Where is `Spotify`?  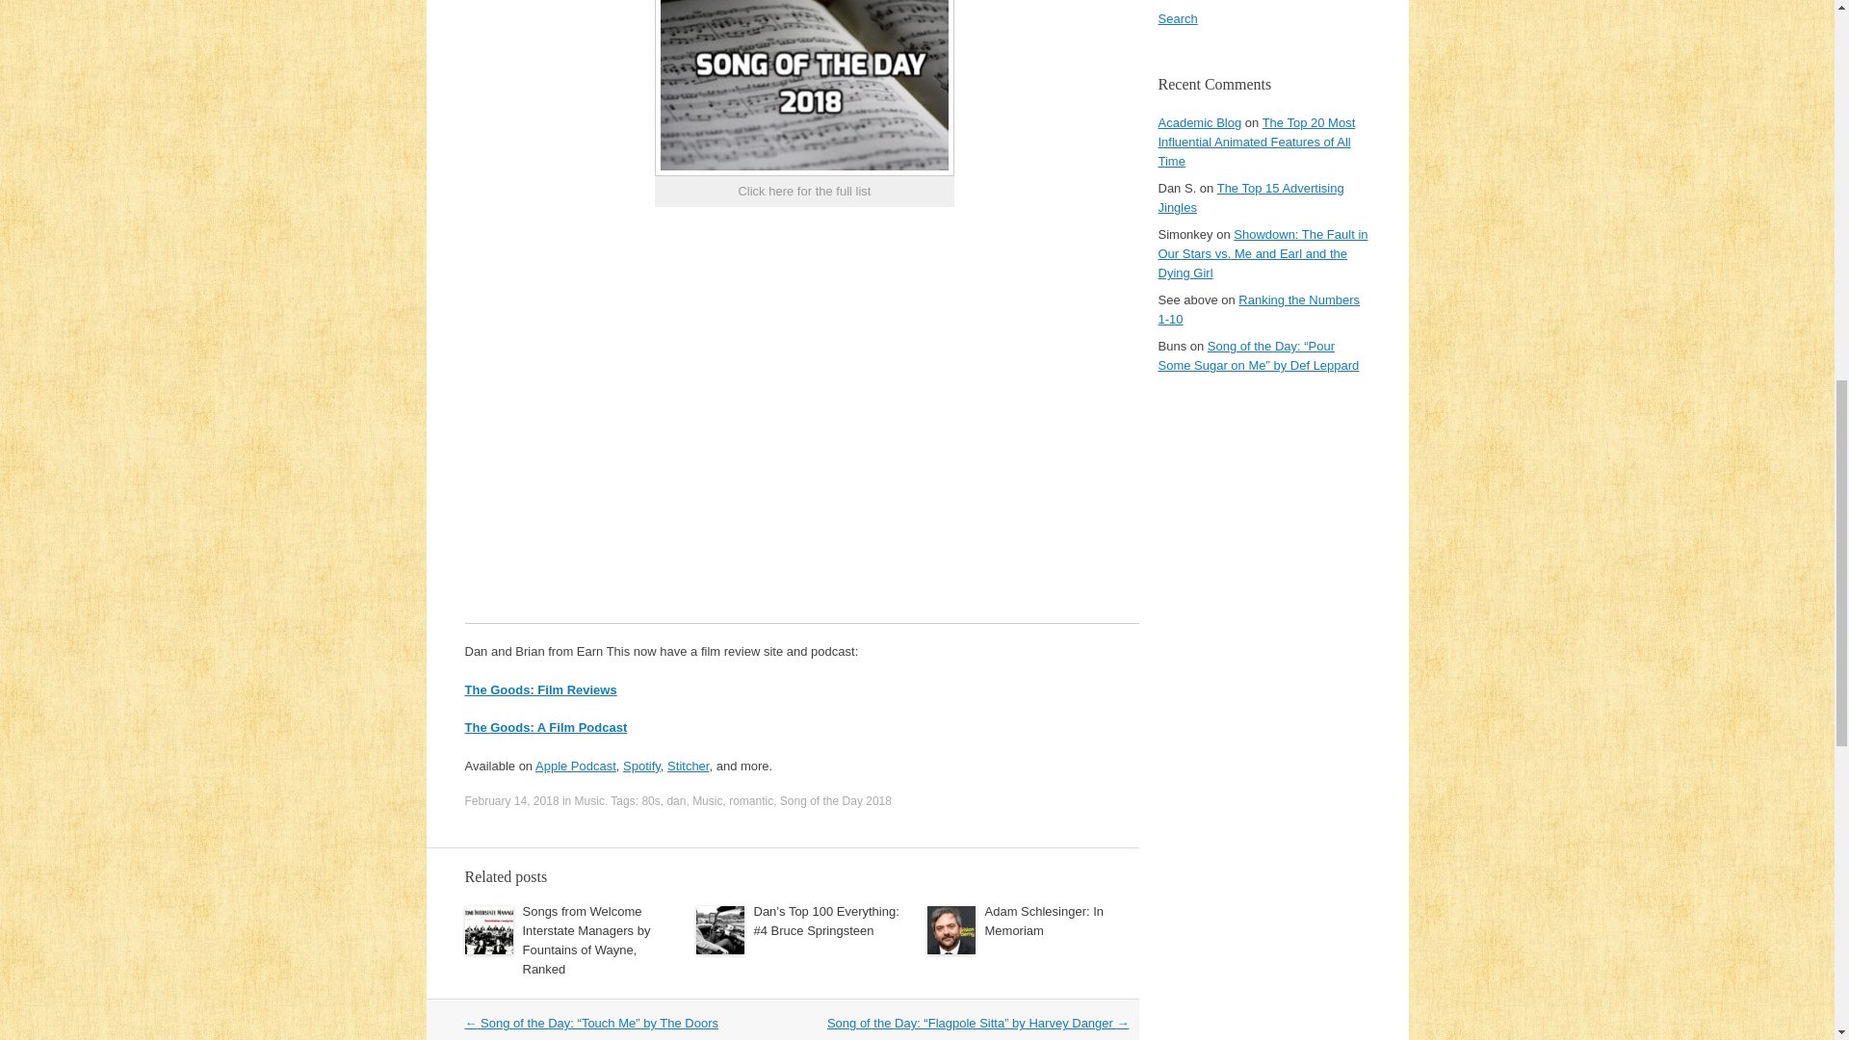 Spotify is located at coordinates (641, 767).